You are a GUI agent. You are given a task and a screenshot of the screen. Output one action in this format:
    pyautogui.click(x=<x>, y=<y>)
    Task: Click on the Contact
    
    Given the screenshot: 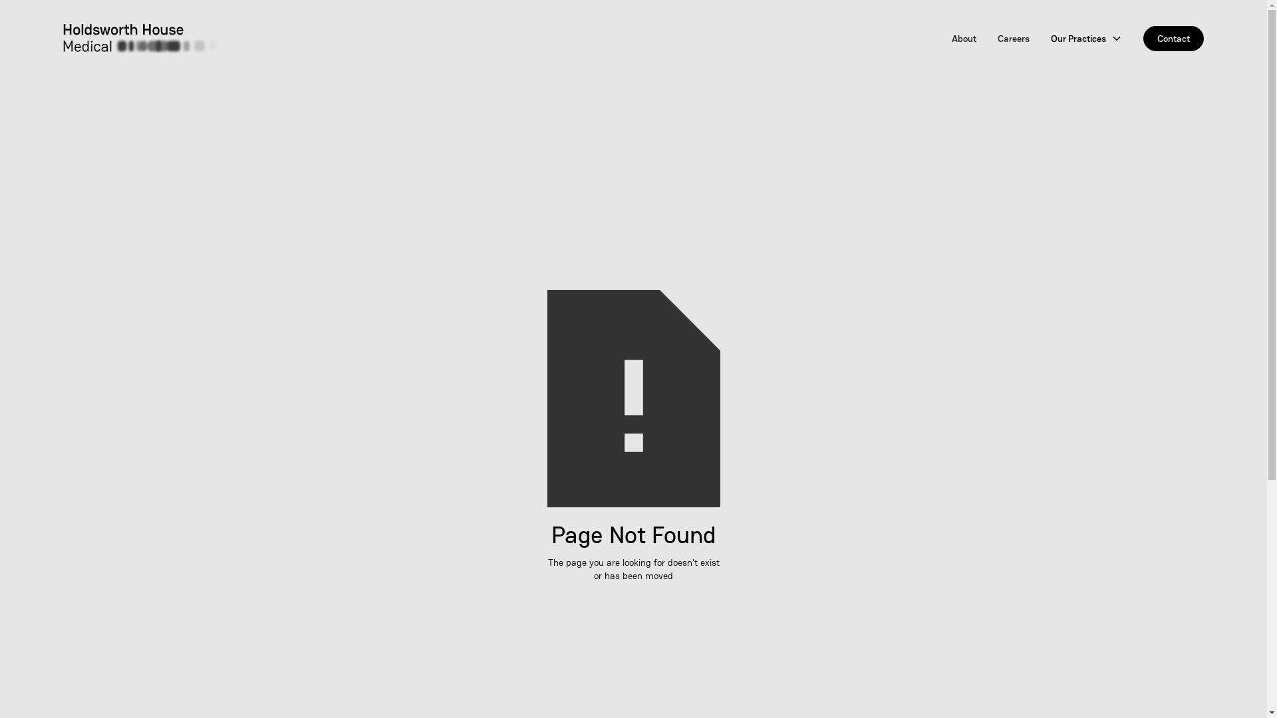 What is the action you would take?
    pyautogui.click(x=1173, y=39)
    